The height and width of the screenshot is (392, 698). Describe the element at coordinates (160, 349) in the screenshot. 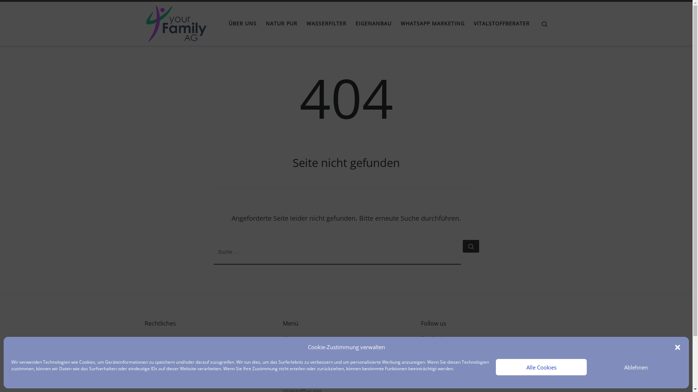

I see `Datenschutz` at that location.